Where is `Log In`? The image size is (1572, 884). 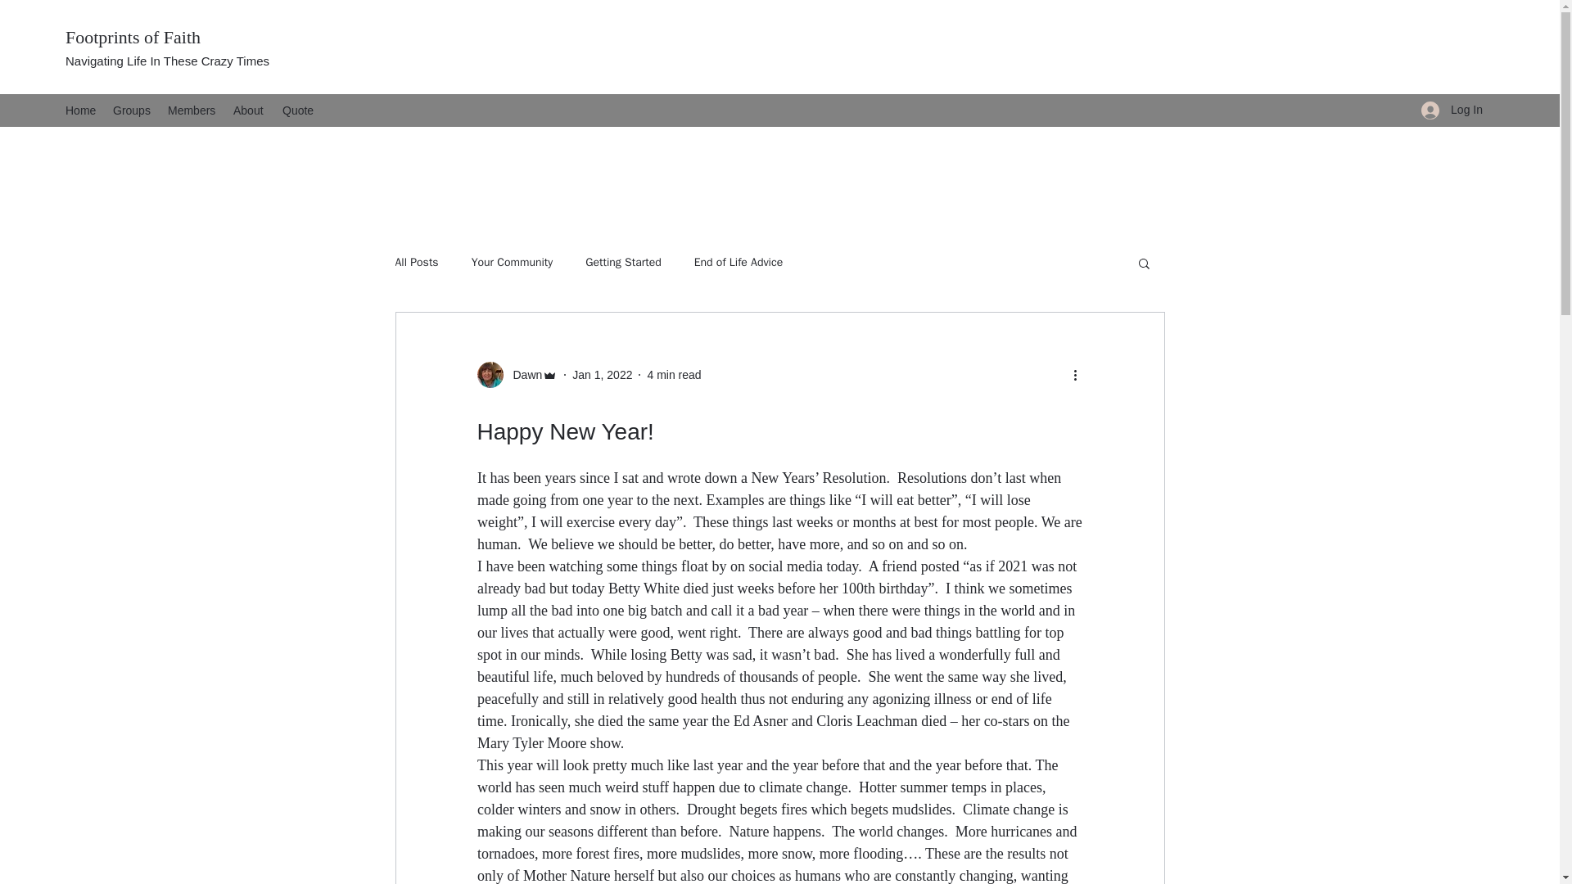 Log In is located at coordinates (1452, 110).